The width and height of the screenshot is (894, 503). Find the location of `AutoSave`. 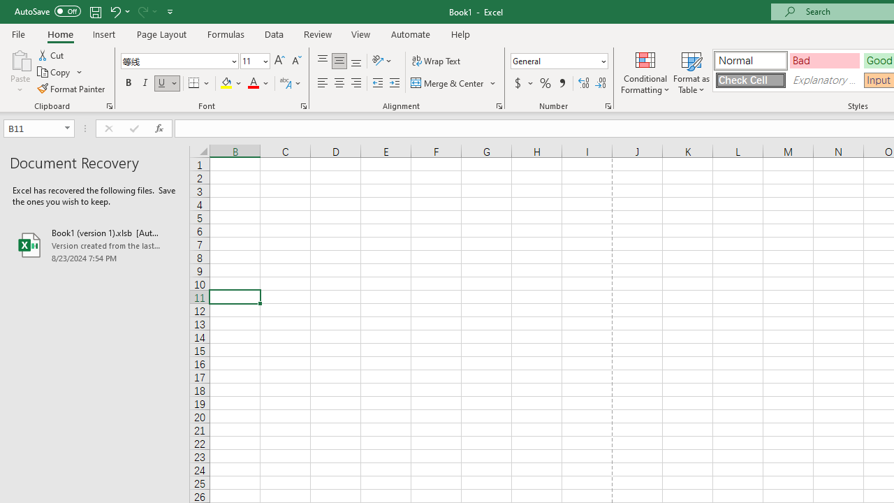

AutoSave is located at coordinates (47, 11).